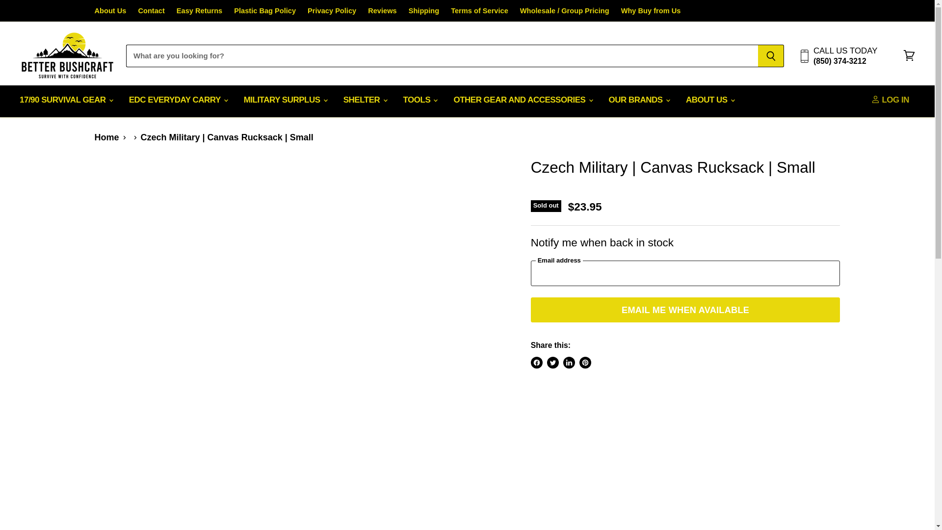  Describe the element at coordinates (651, 11) in the screenshot. I see `Why Buy from Us` at that location.